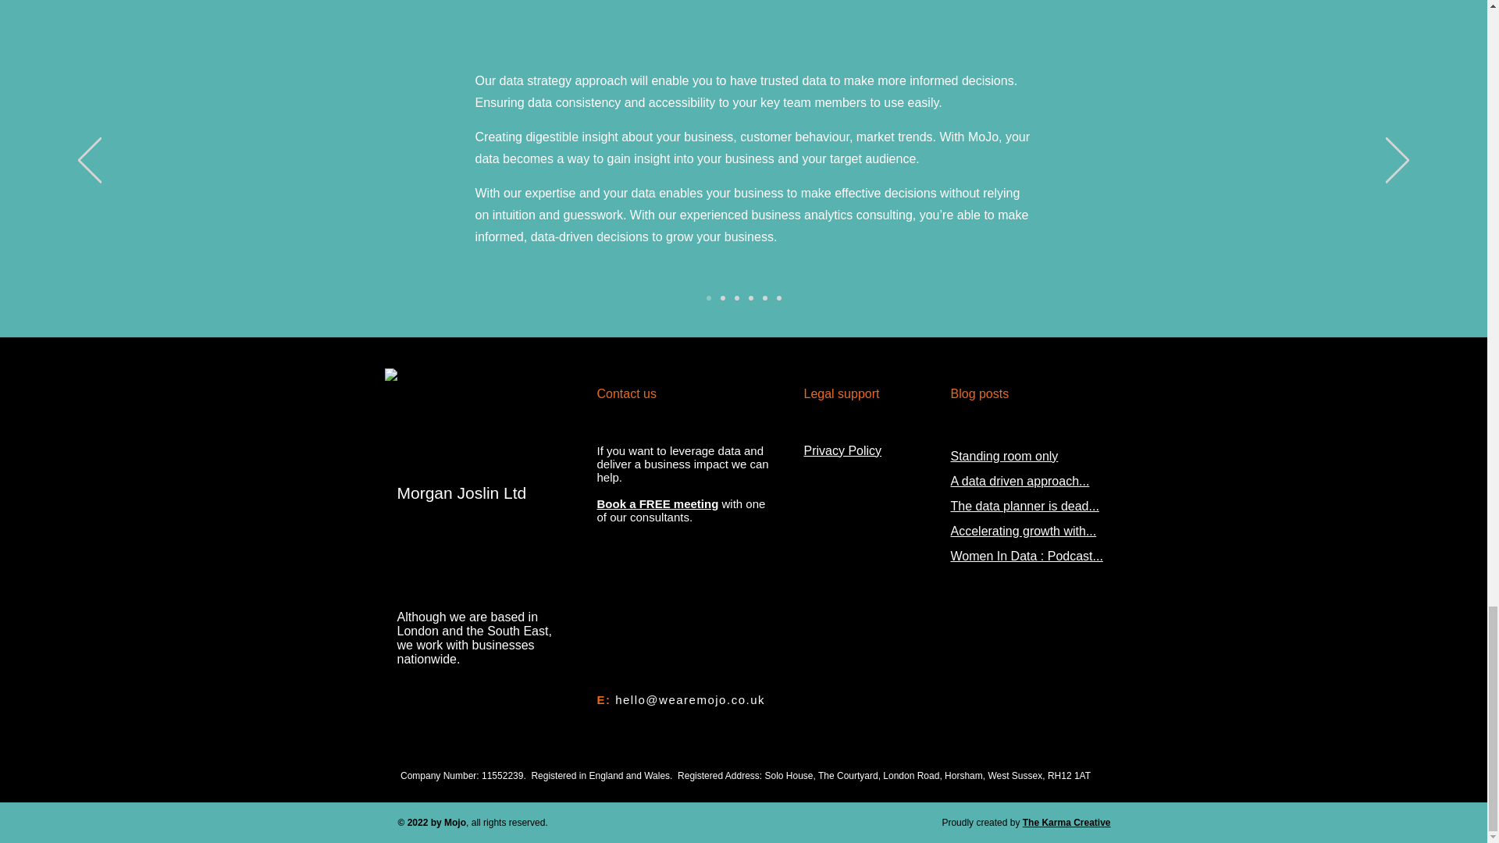 This screenshot has width=1499, height=843. Describe the element at coordinates (843, 450) in the screenshot. I see `Privacy Policy` at that location.